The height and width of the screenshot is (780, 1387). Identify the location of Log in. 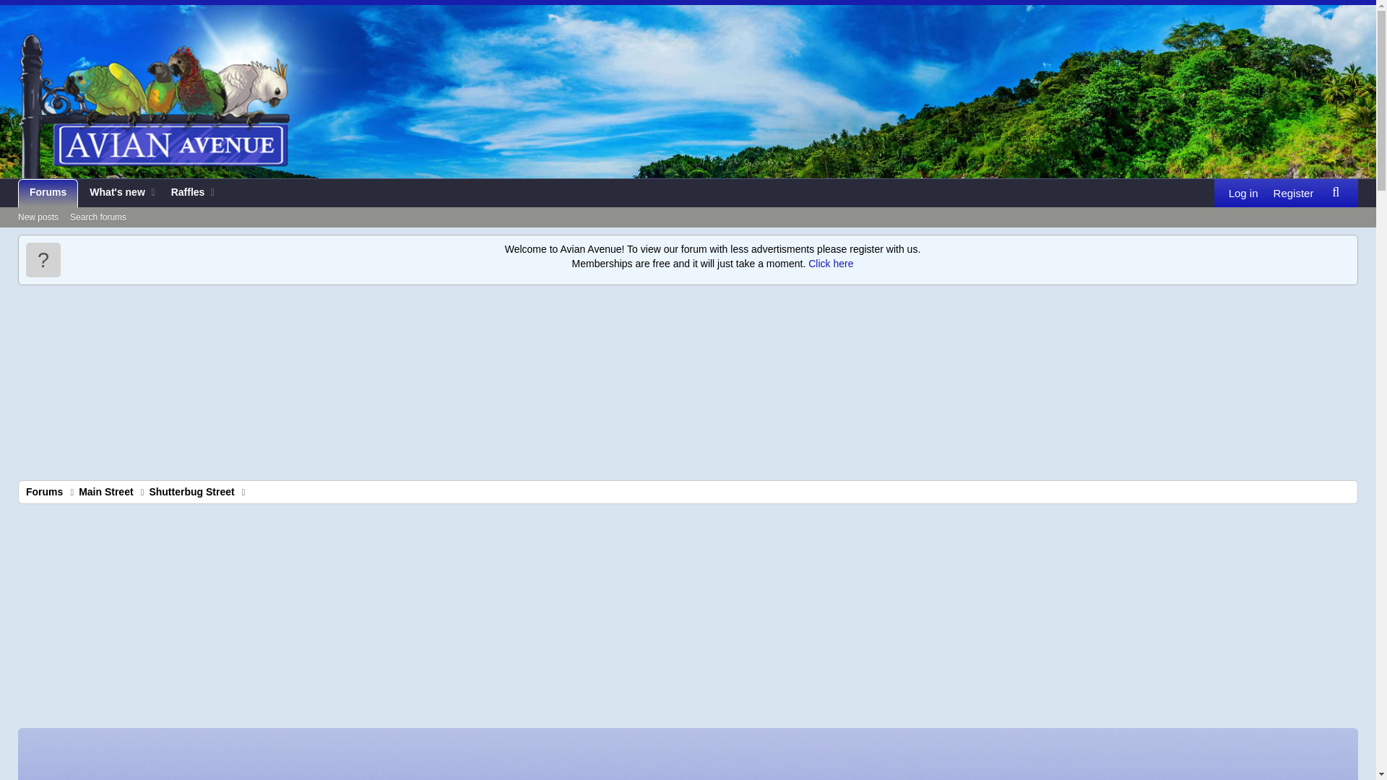
(1243, 194).